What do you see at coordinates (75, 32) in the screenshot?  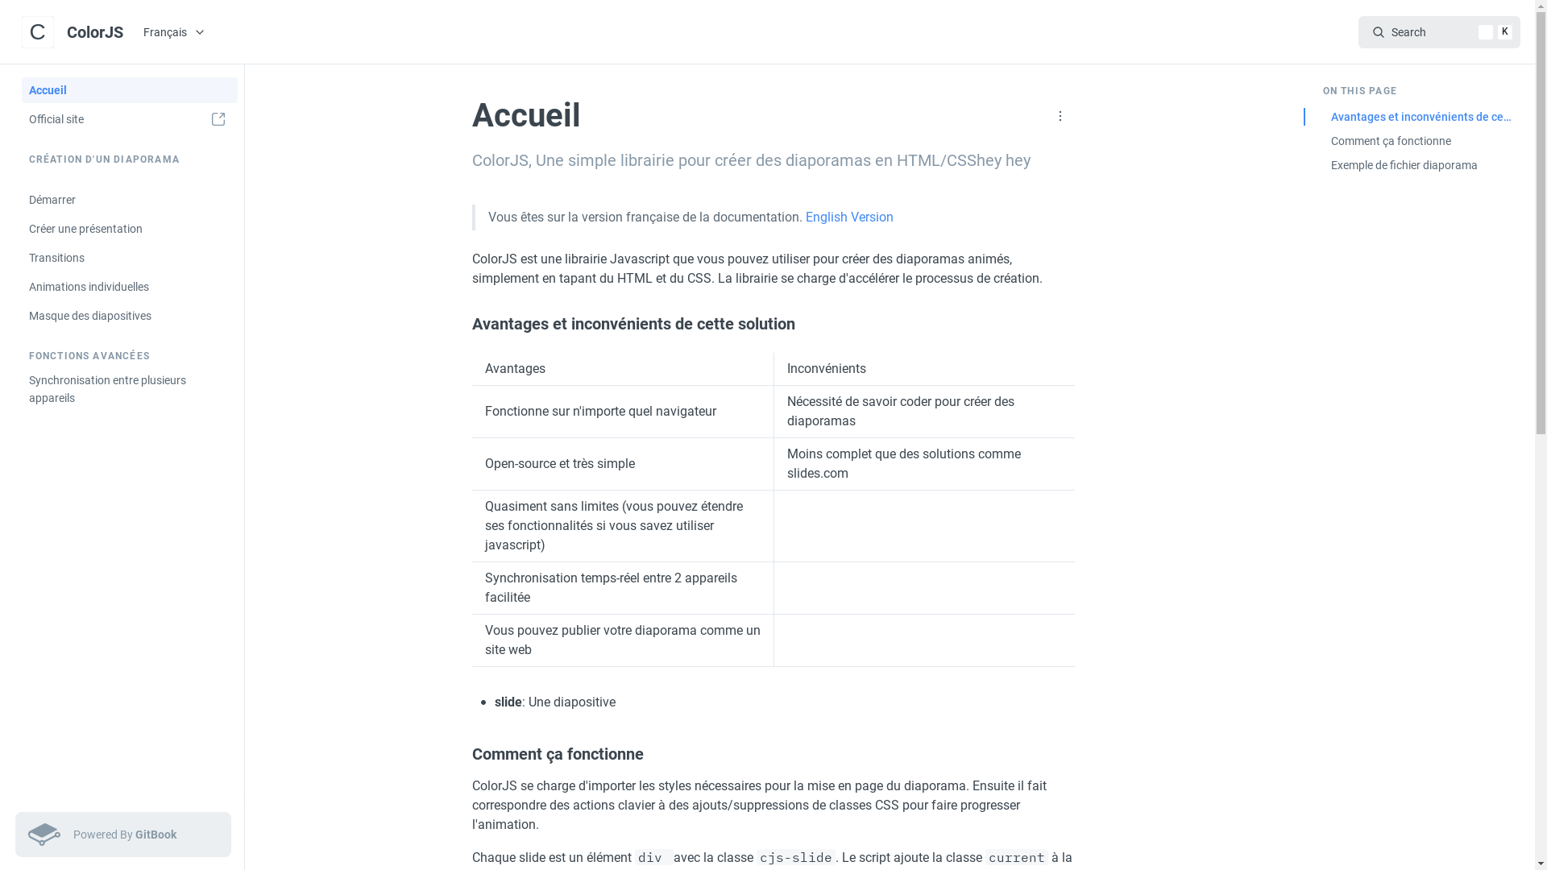 I see `C
ColorJS` at bounding box center [75, 32].